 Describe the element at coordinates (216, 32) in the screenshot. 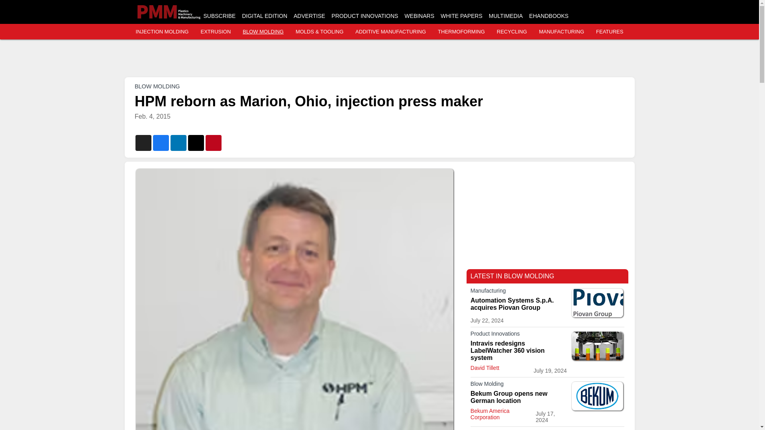

I see `EXTRUSION` at that location.